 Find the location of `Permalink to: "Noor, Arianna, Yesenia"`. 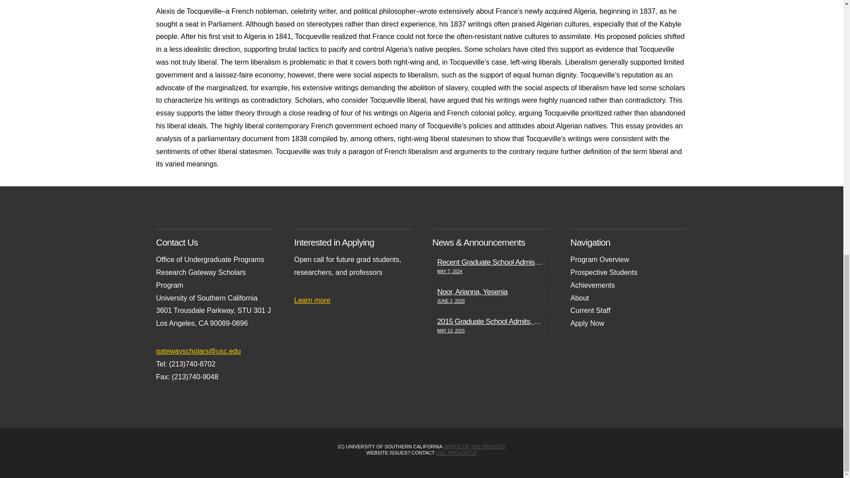

Permalink to: "Noor, Arianna, Yesenia" is located at coordinates (491, 296).